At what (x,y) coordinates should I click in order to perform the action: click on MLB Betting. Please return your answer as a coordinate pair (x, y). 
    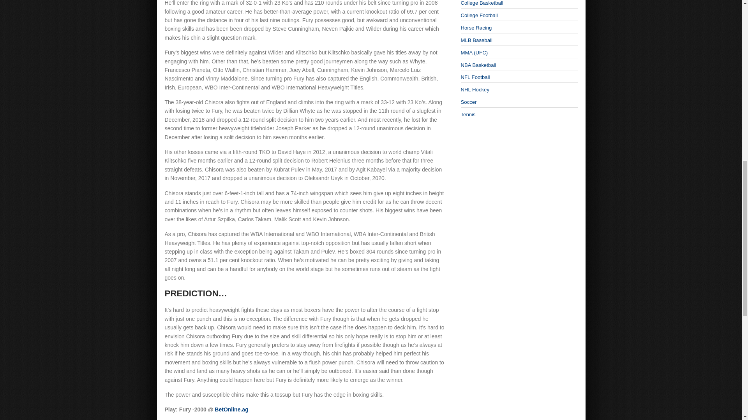
    Looking at the image, I should click on (476, 40).